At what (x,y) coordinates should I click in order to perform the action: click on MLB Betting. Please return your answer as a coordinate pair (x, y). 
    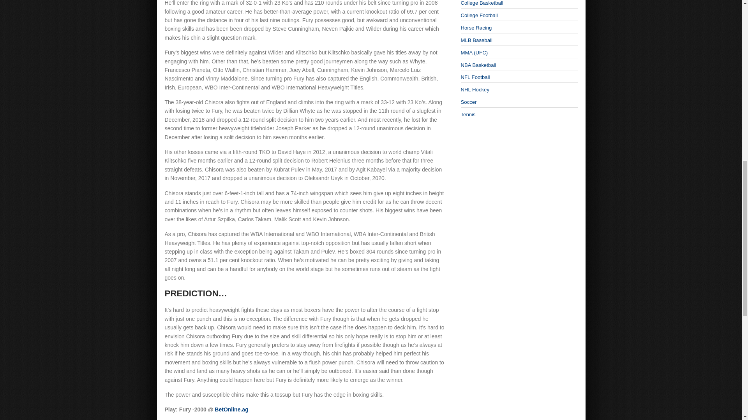
    Looking at the image, I should click on (476, 40).